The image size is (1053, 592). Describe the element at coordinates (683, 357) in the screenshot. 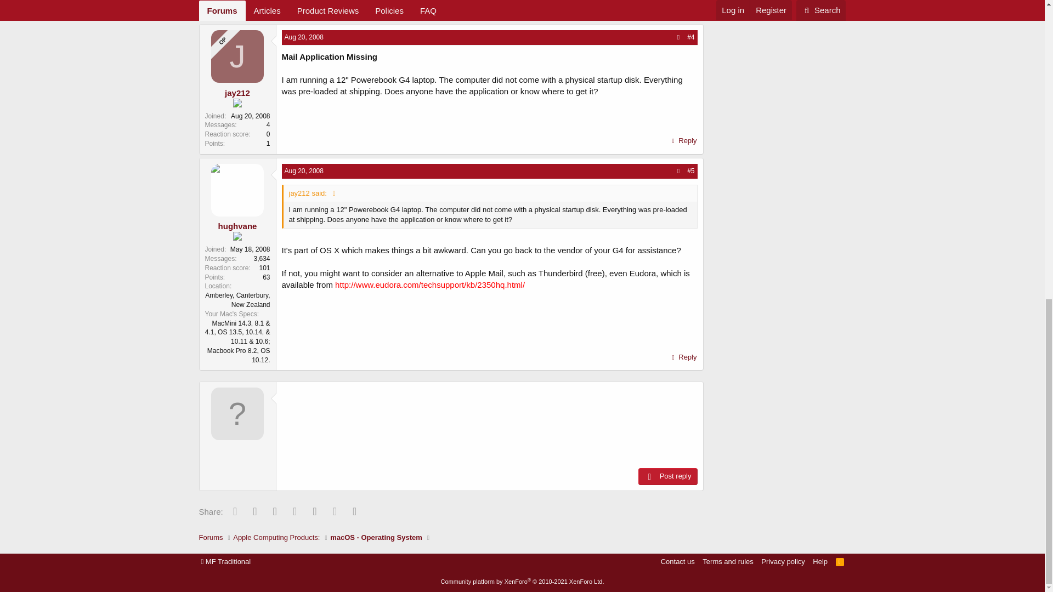

I see `Reply, quoting this message` at that location.